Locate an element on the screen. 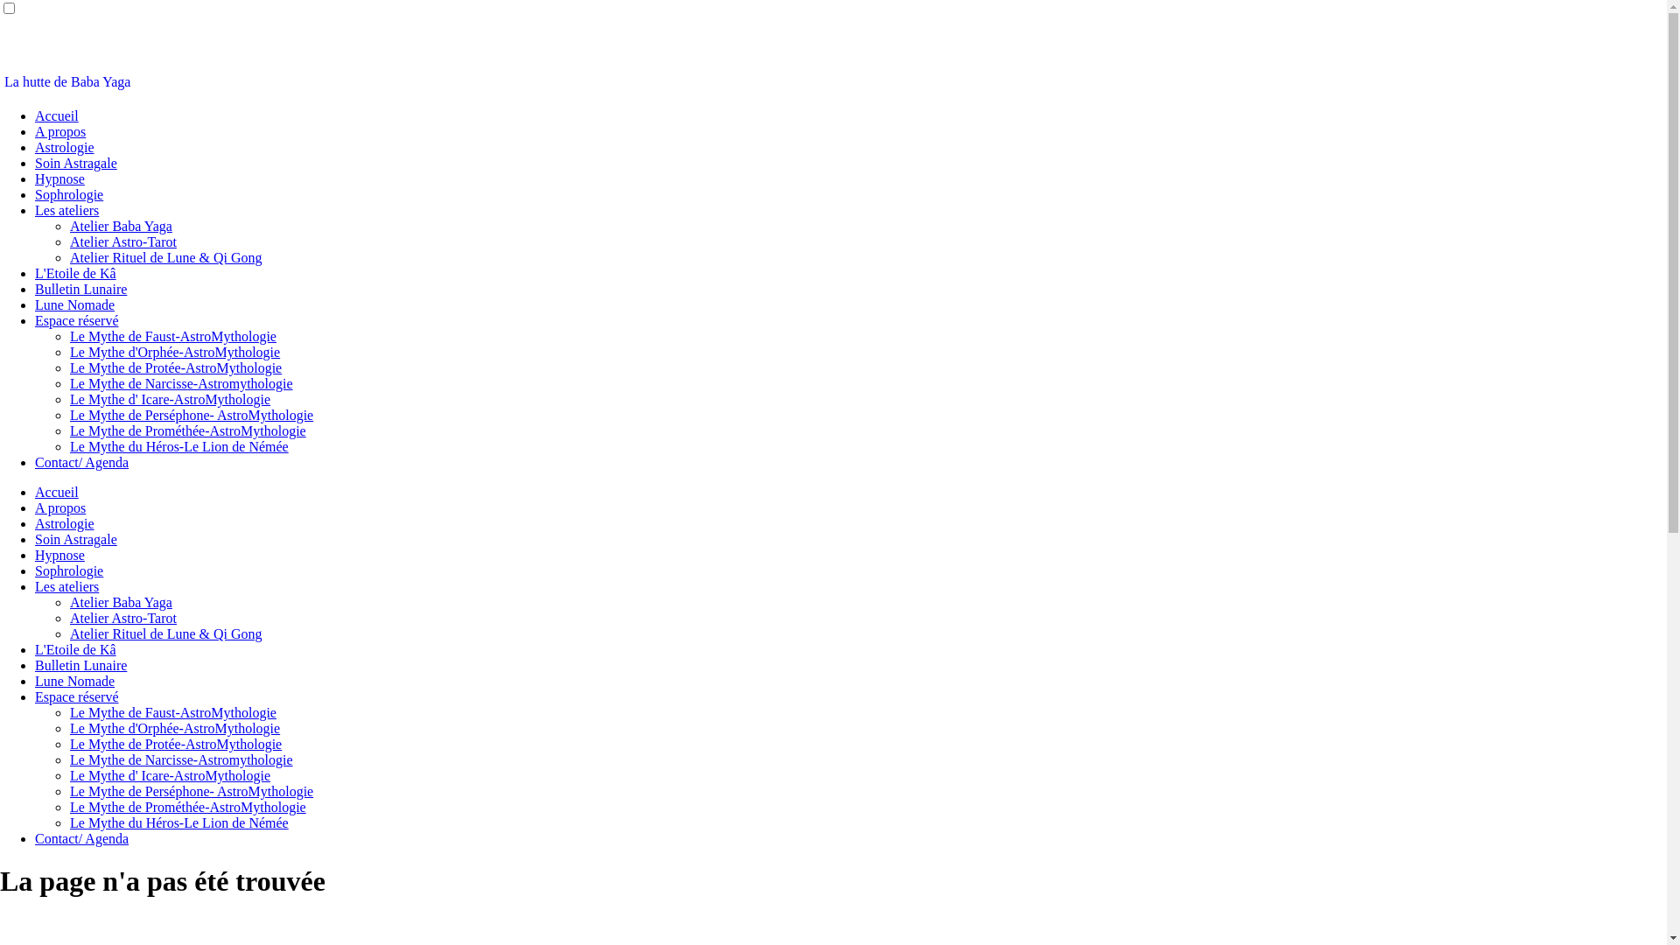  Sophrologie is located at coordinates (69, 194).